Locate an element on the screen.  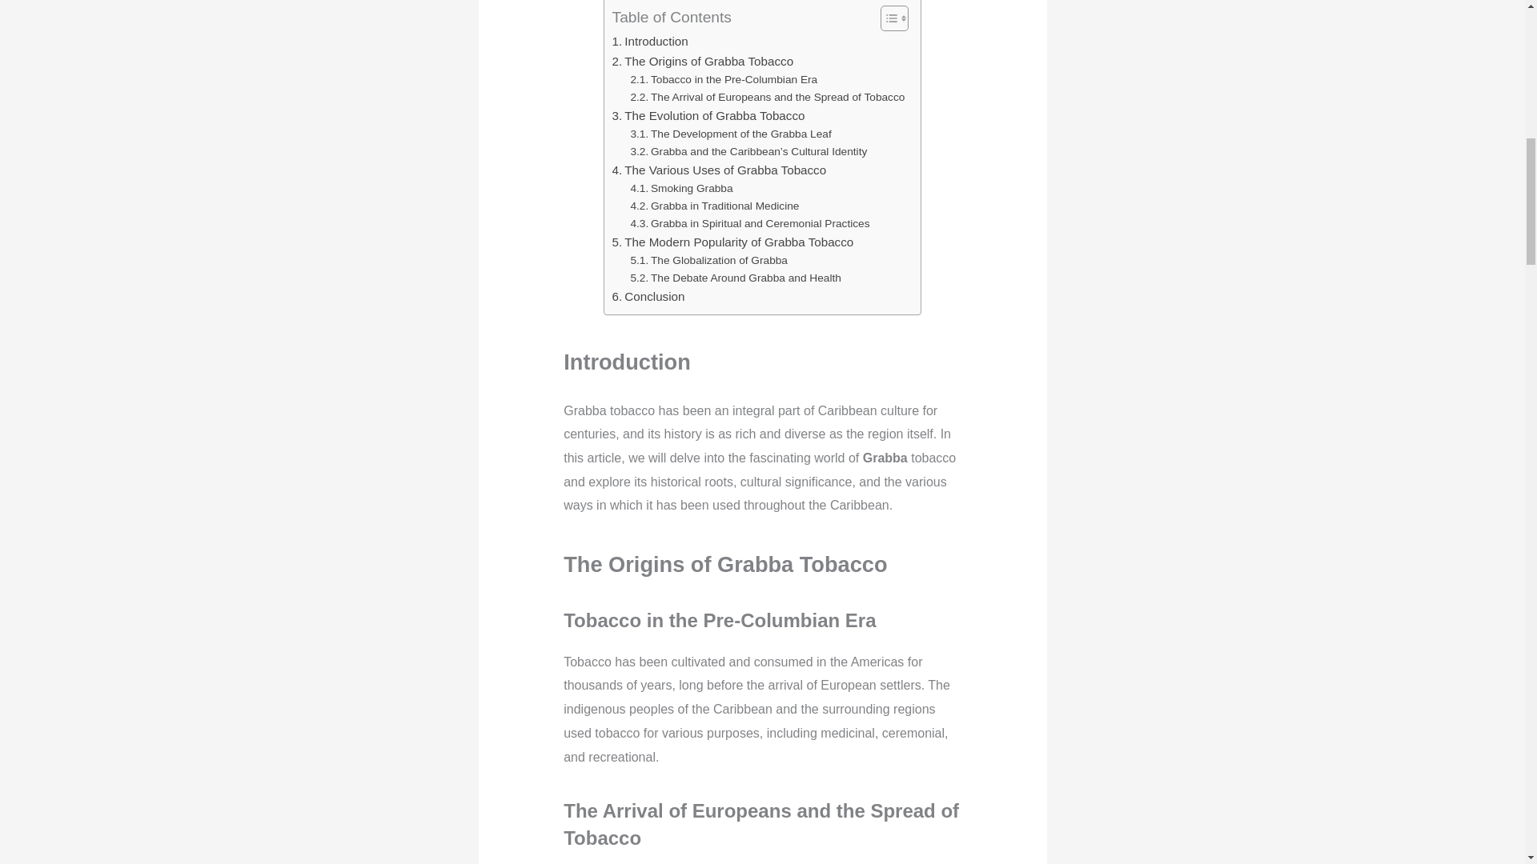
The Evolution of Grabba Tobacco is located at coordinates (708, 115).